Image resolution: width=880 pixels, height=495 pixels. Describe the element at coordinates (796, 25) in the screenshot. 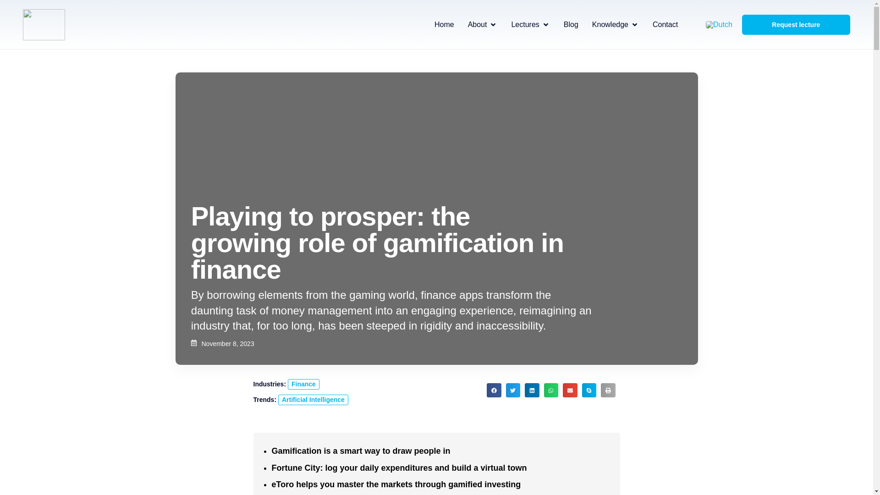

I see `Request lecture` at that location.